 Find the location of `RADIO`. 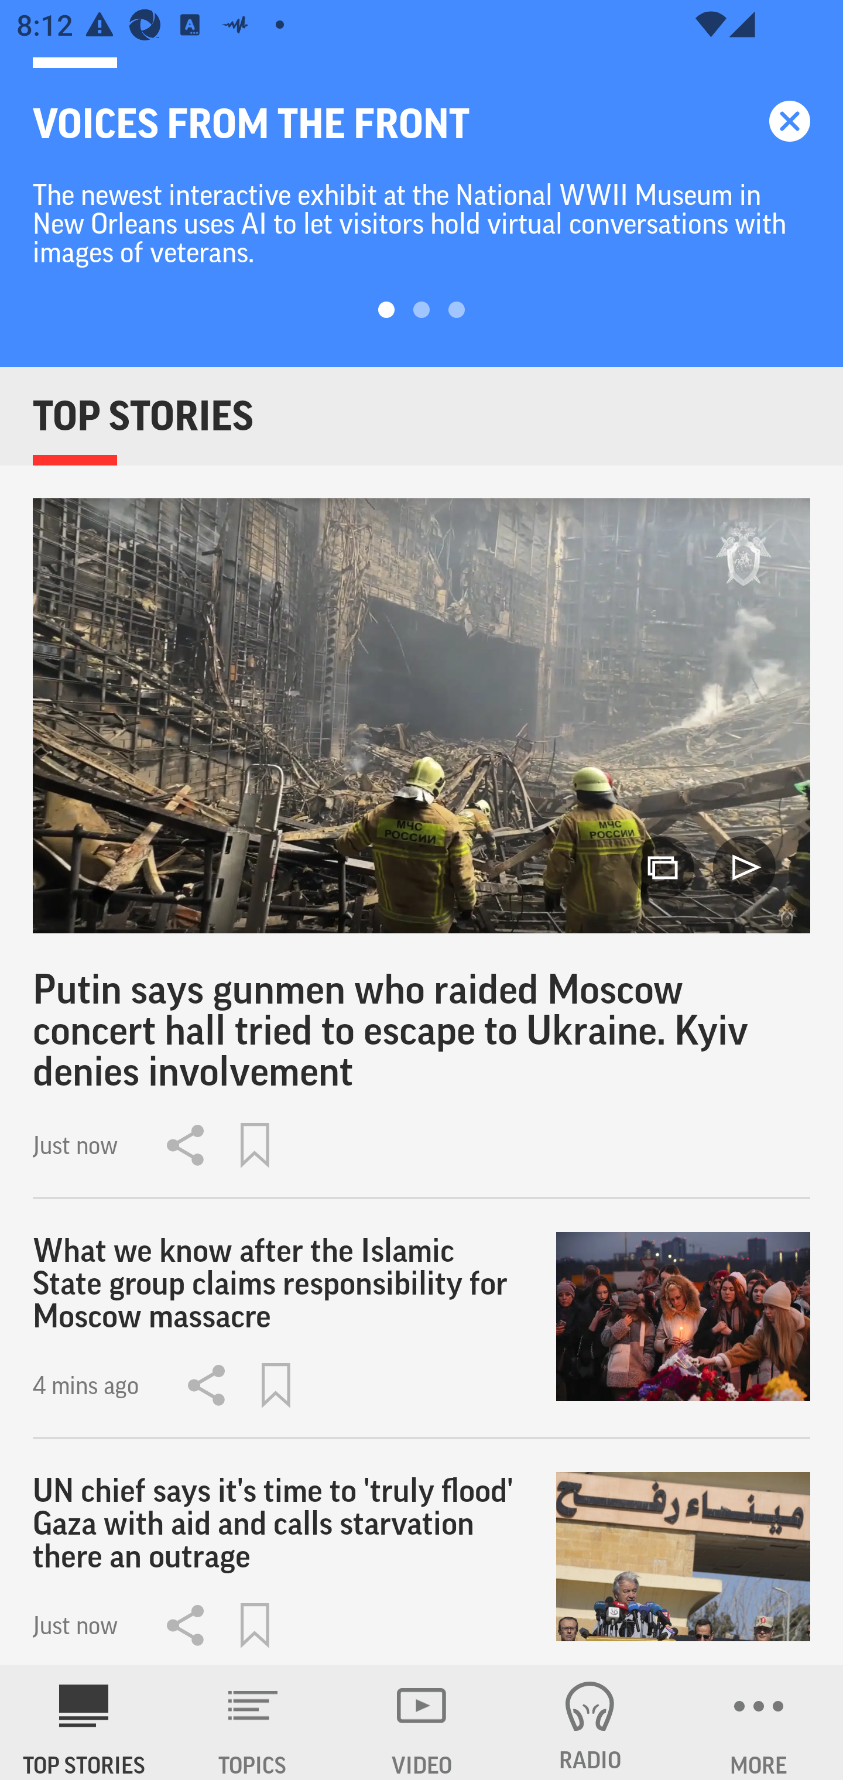

RADIO is located at coordinates (590, 1723).